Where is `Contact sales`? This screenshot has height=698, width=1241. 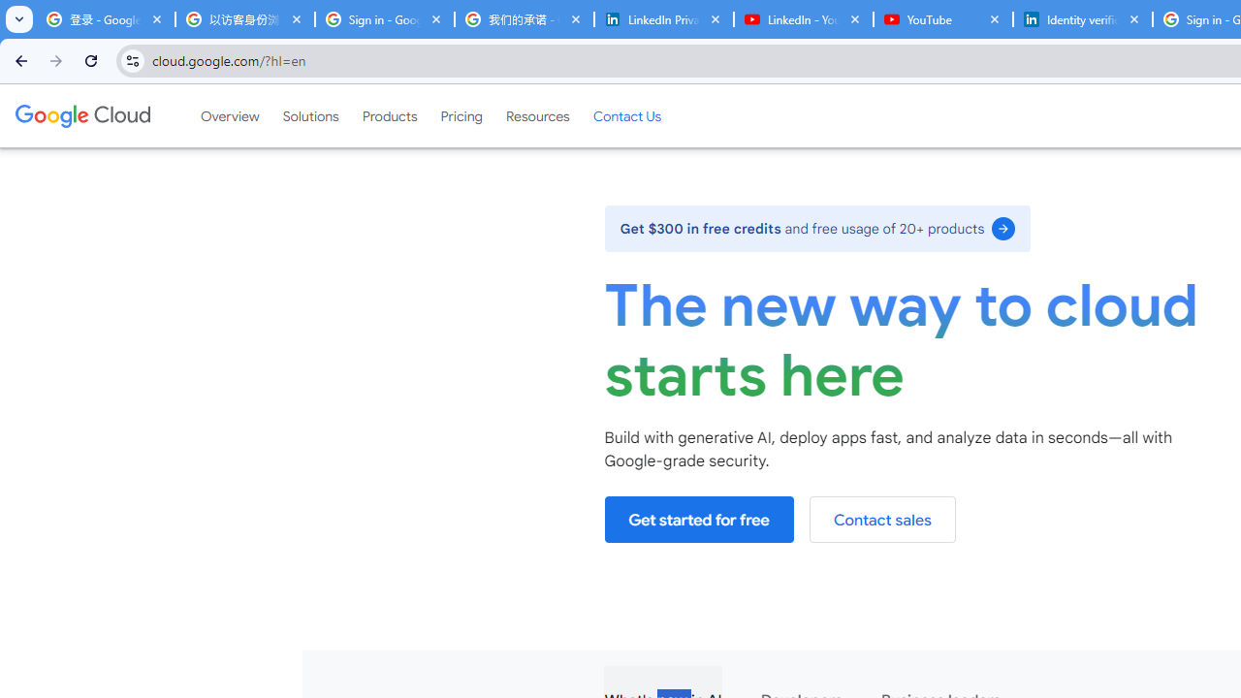 Contact sales is located at coordinates (882, 520).